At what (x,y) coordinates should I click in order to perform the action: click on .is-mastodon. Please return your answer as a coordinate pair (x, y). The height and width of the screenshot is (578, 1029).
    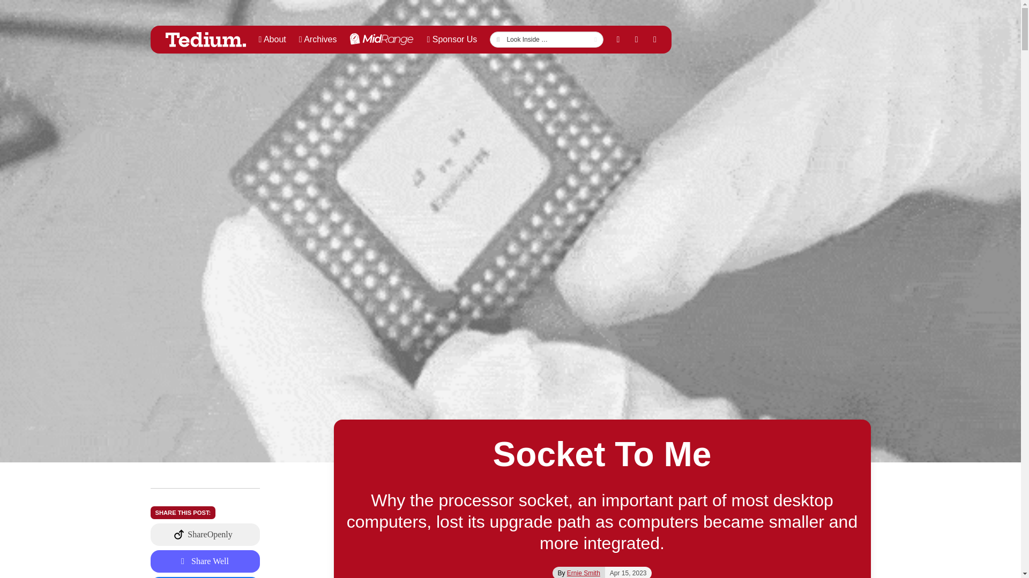
    Looking at the image, I should click on (205, 561).